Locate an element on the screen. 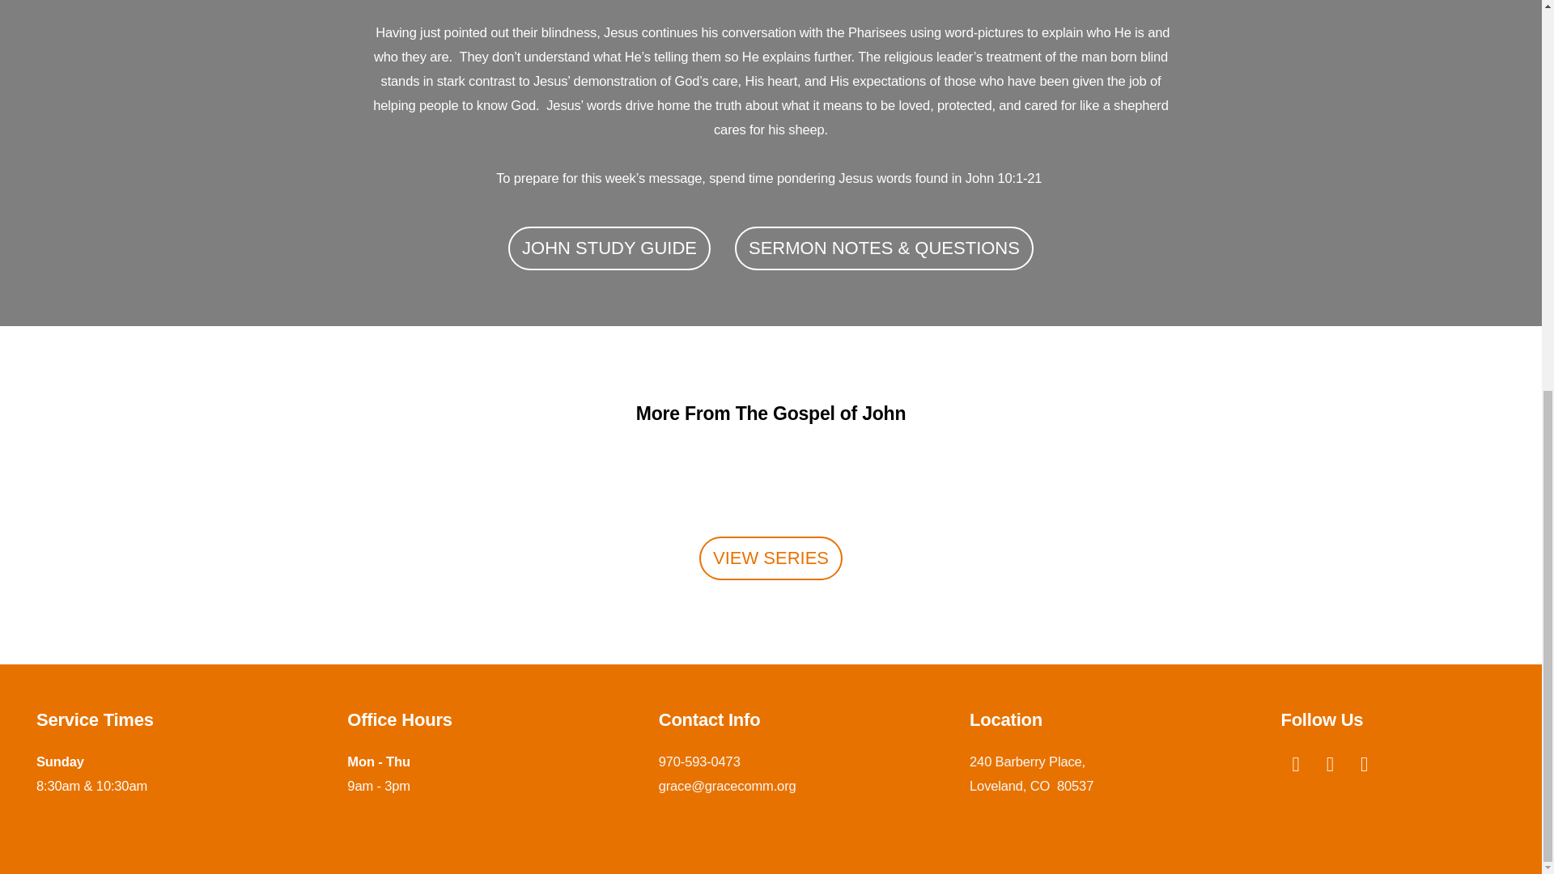 The width and height of the screenshot is (1554, 874). VIEW SERIES is located at coordinates (771, 558).